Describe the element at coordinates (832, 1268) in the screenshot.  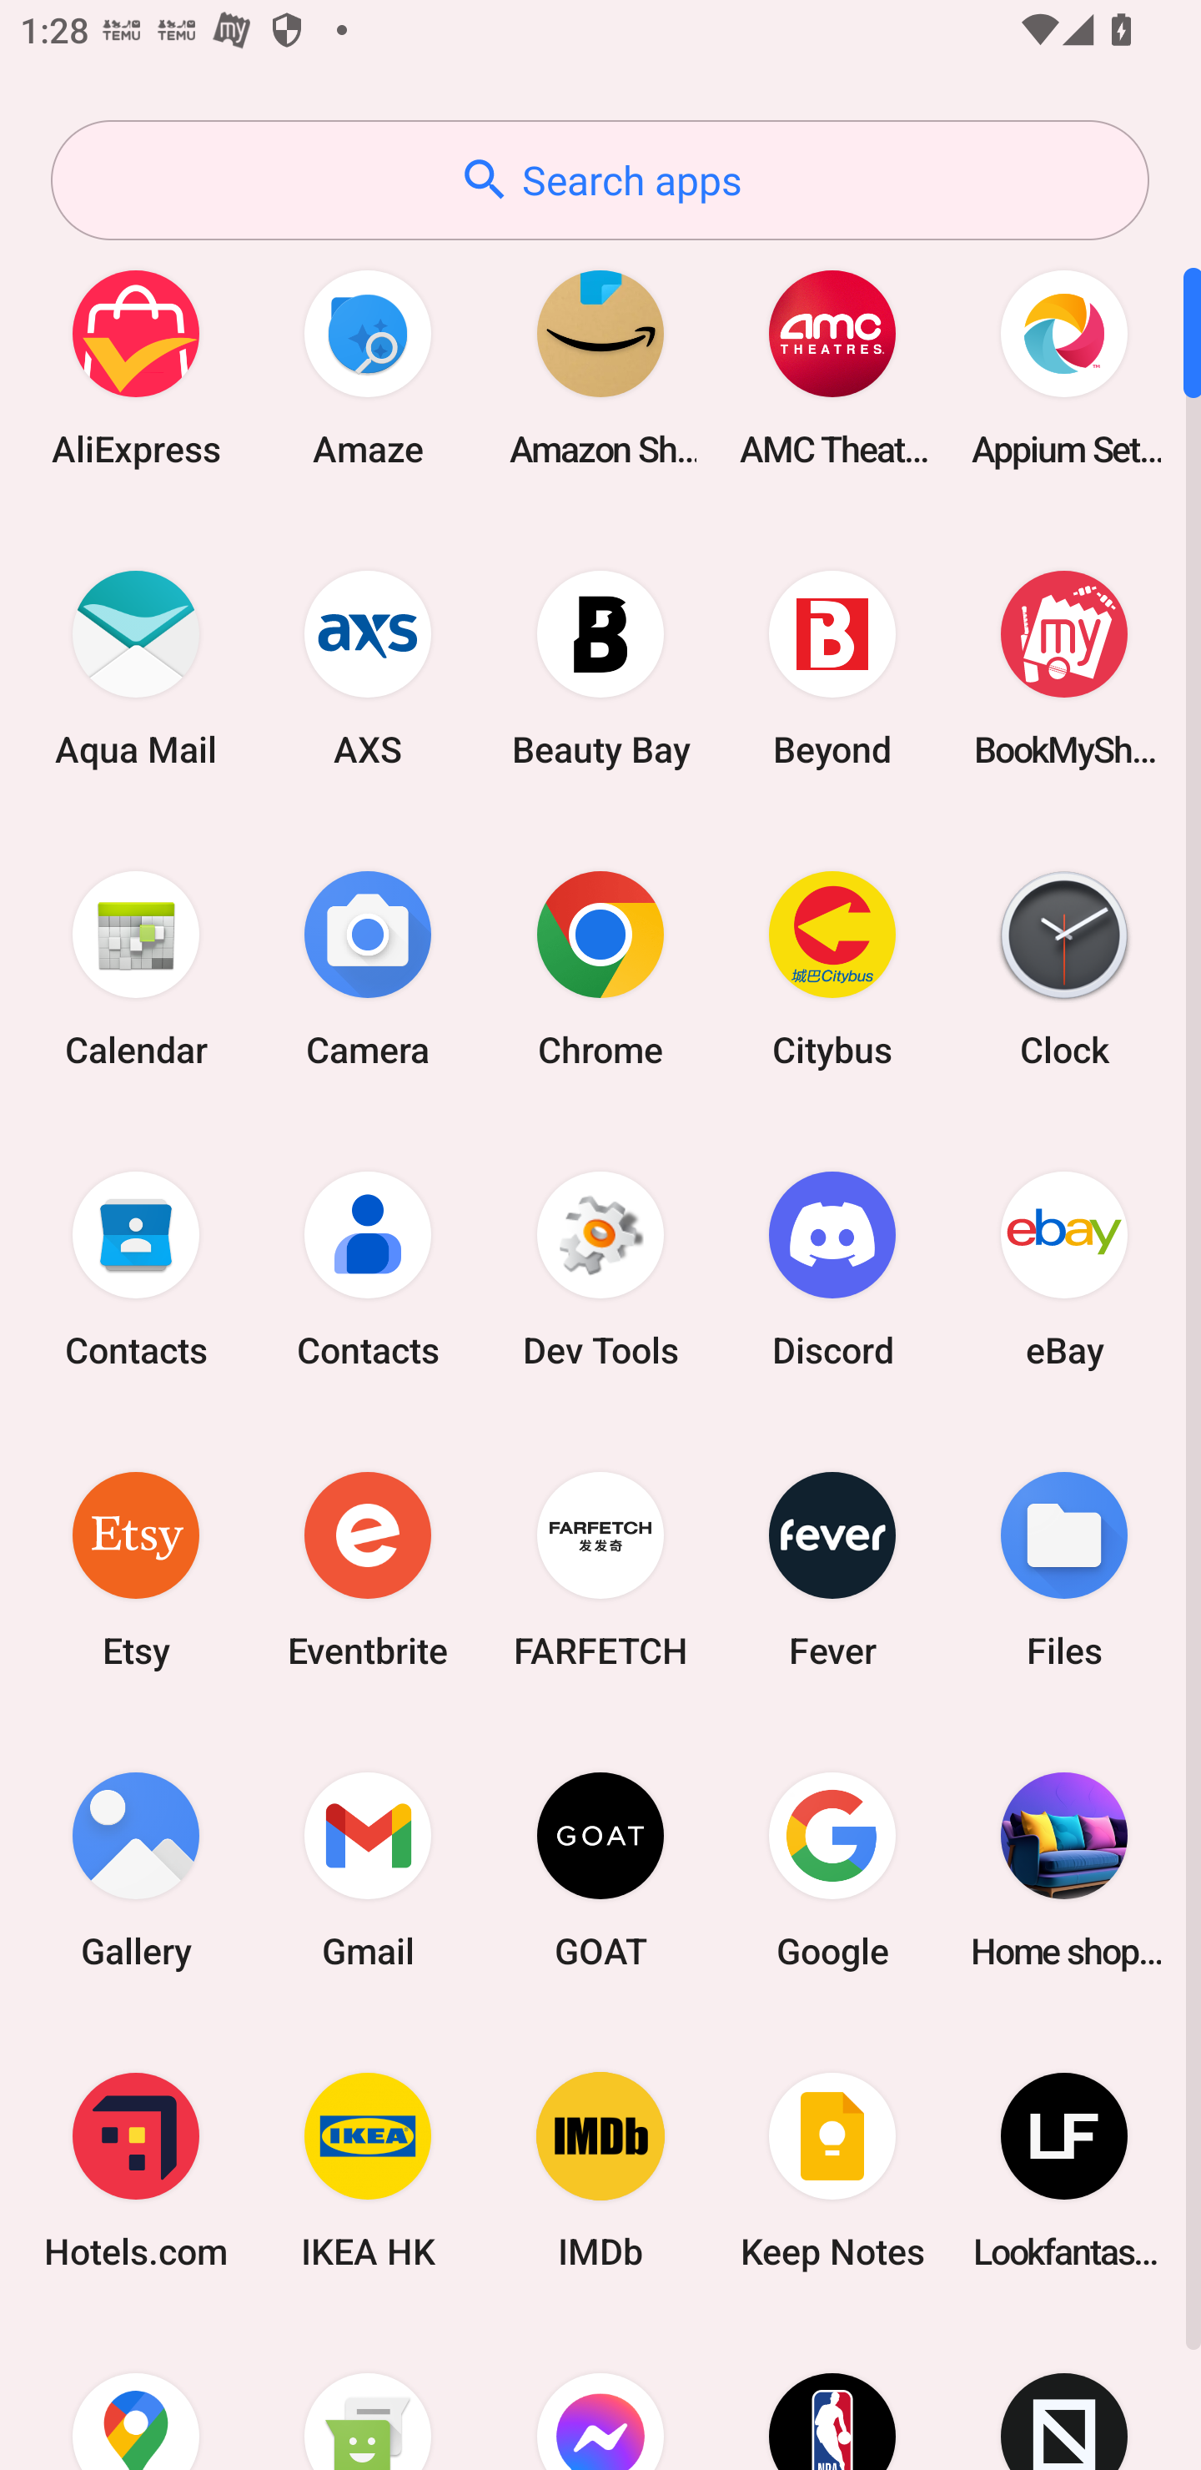
I see `Discord` at that location.